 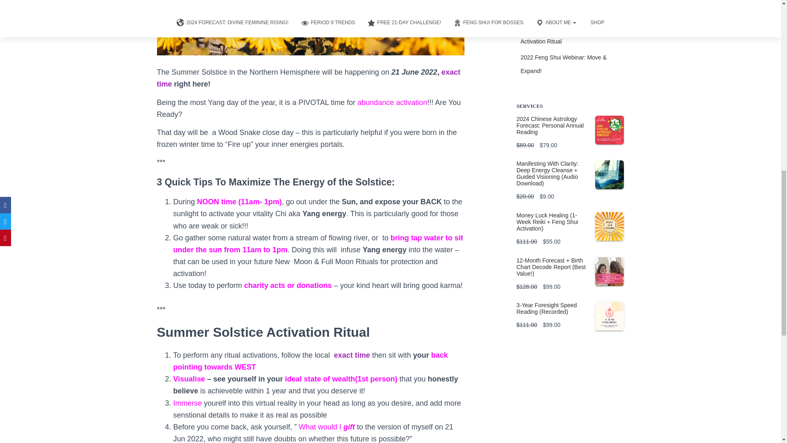 I want to click on exact time, so click(x=308, y=78).